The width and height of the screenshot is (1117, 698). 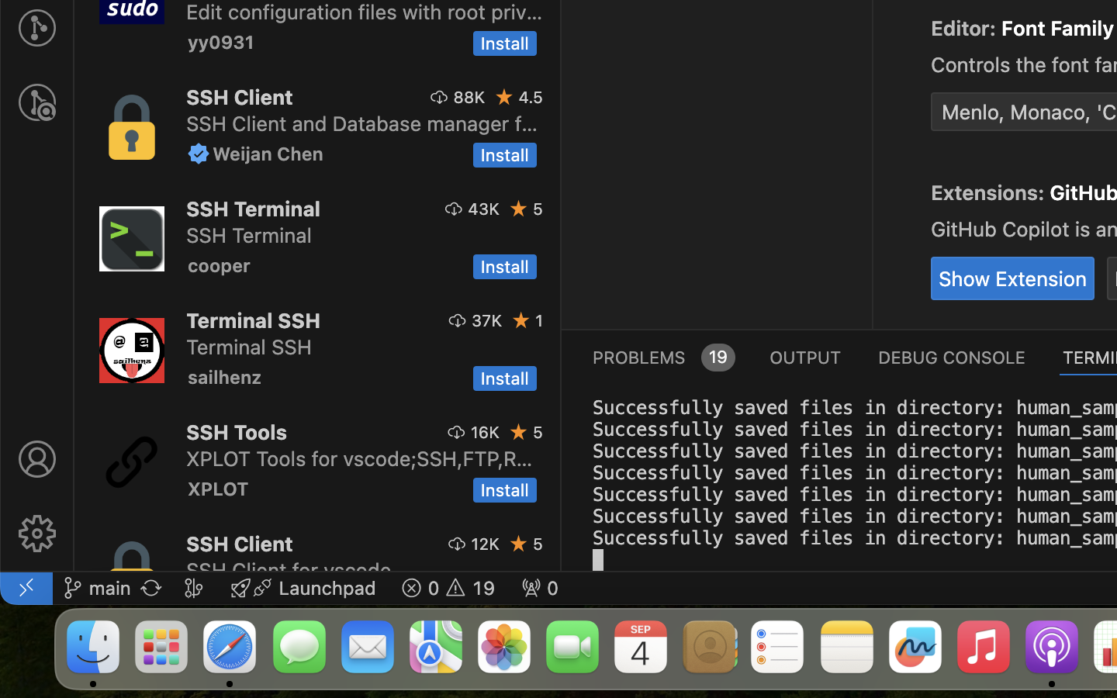 What do you see at coordinates (487, 320) in the screenshot?
I see `37K` at bounding box center [487, 320].